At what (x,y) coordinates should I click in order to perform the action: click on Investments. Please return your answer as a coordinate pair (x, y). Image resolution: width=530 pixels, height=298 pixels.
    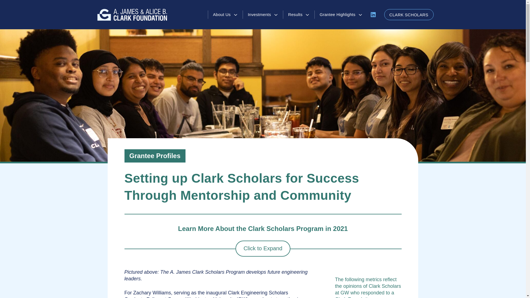
    Looking at the image, I should click on (263, 14).